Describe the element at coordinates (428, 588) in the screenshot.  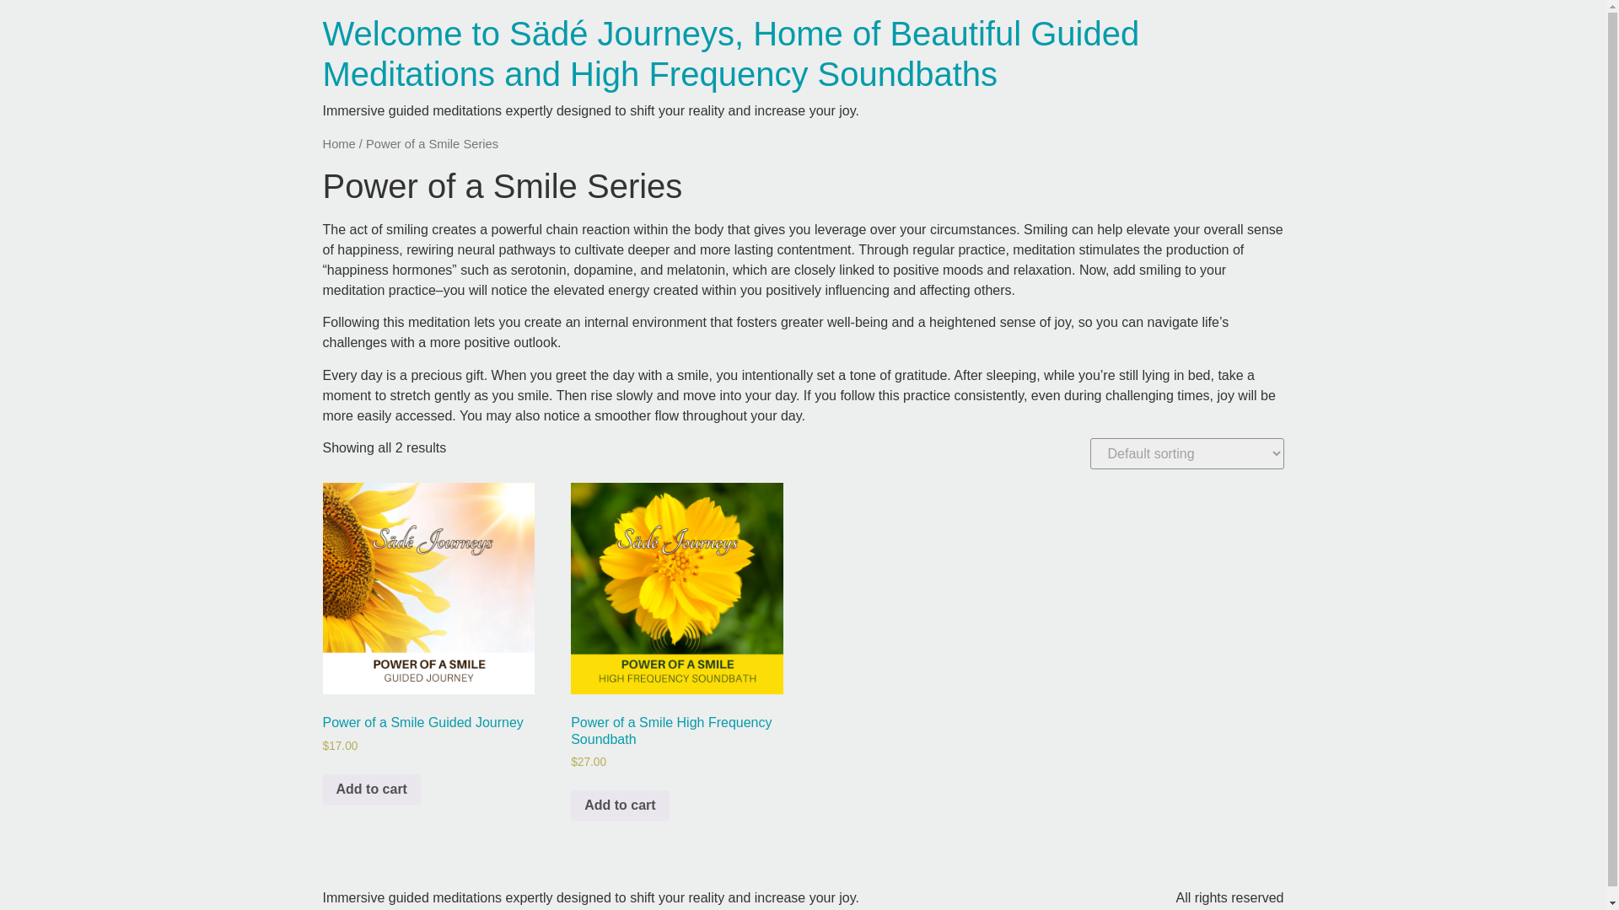
I see `Power of a Smile Guided Journey` at that location.